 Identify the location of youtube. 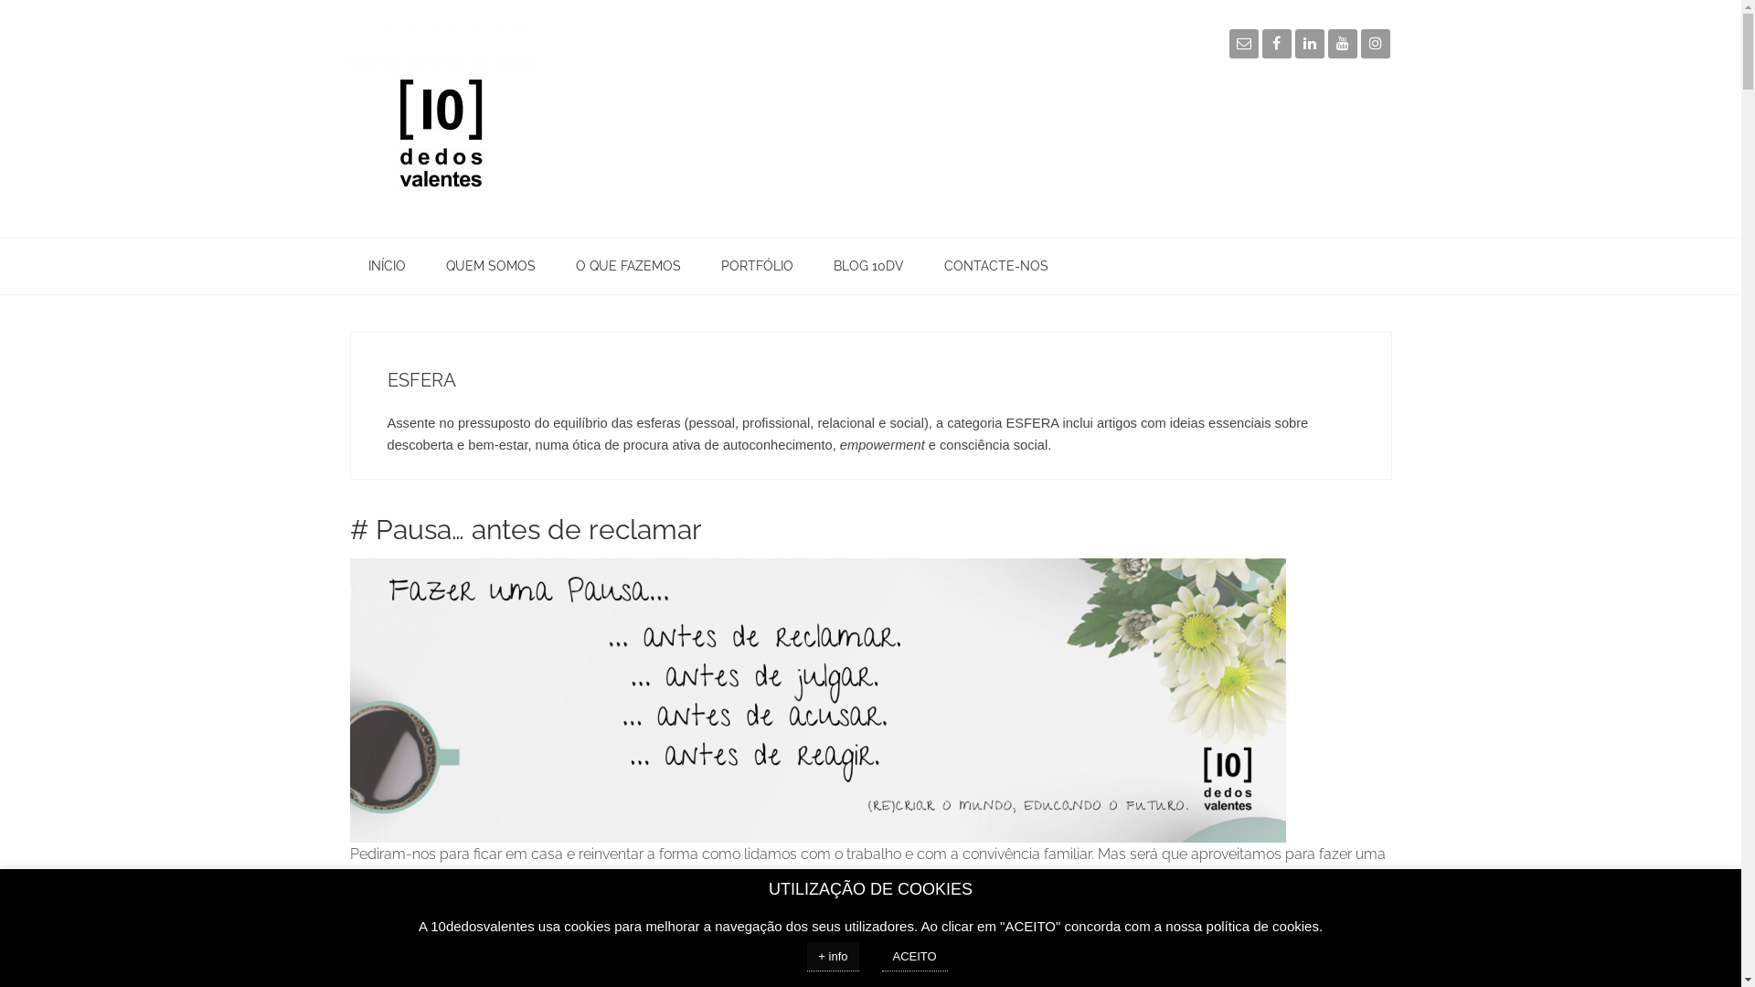
(1342, 44).